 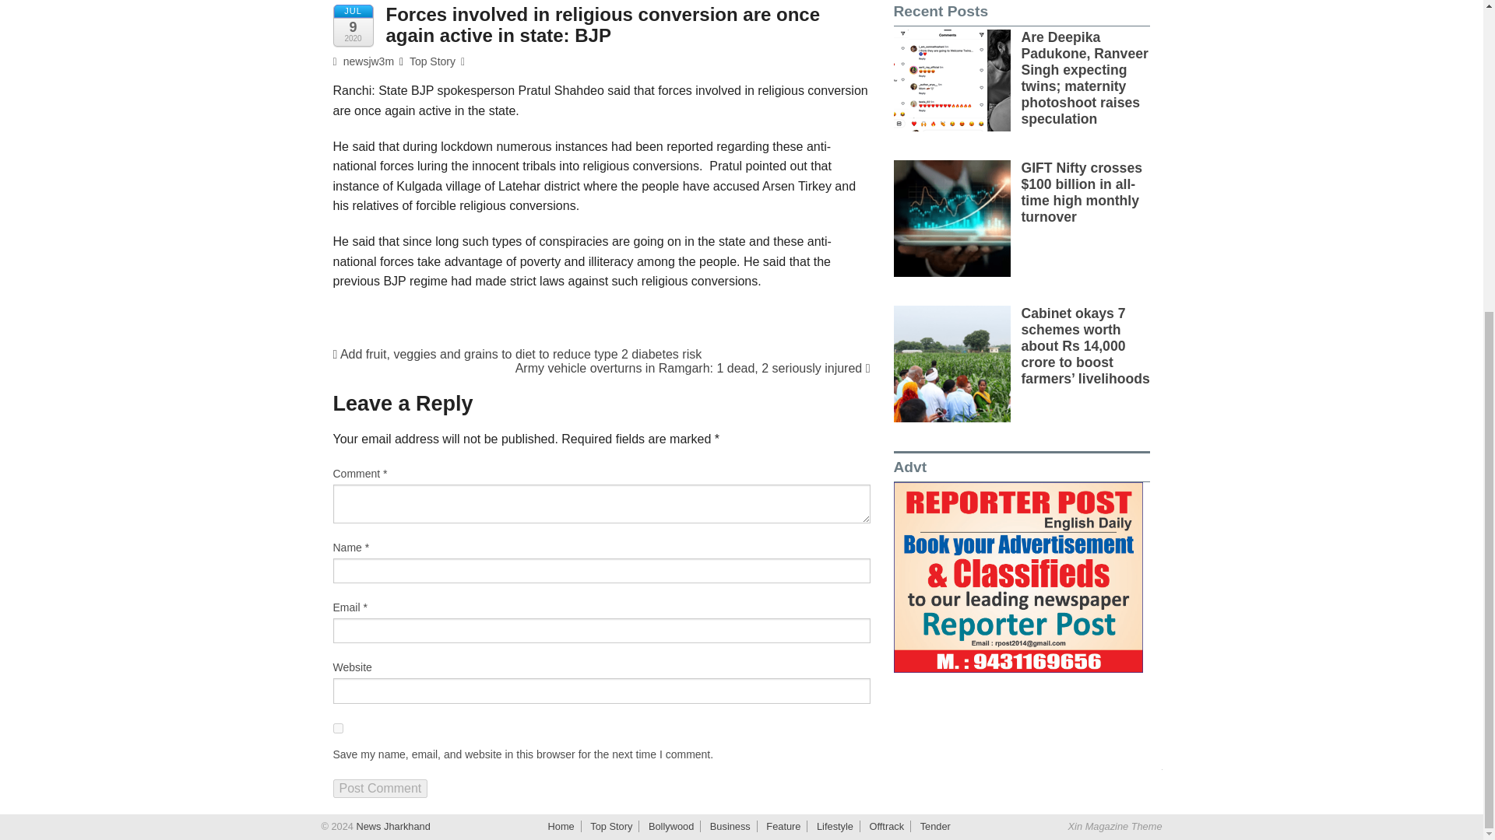 I want to click on Business, so click(x=730, y=826).